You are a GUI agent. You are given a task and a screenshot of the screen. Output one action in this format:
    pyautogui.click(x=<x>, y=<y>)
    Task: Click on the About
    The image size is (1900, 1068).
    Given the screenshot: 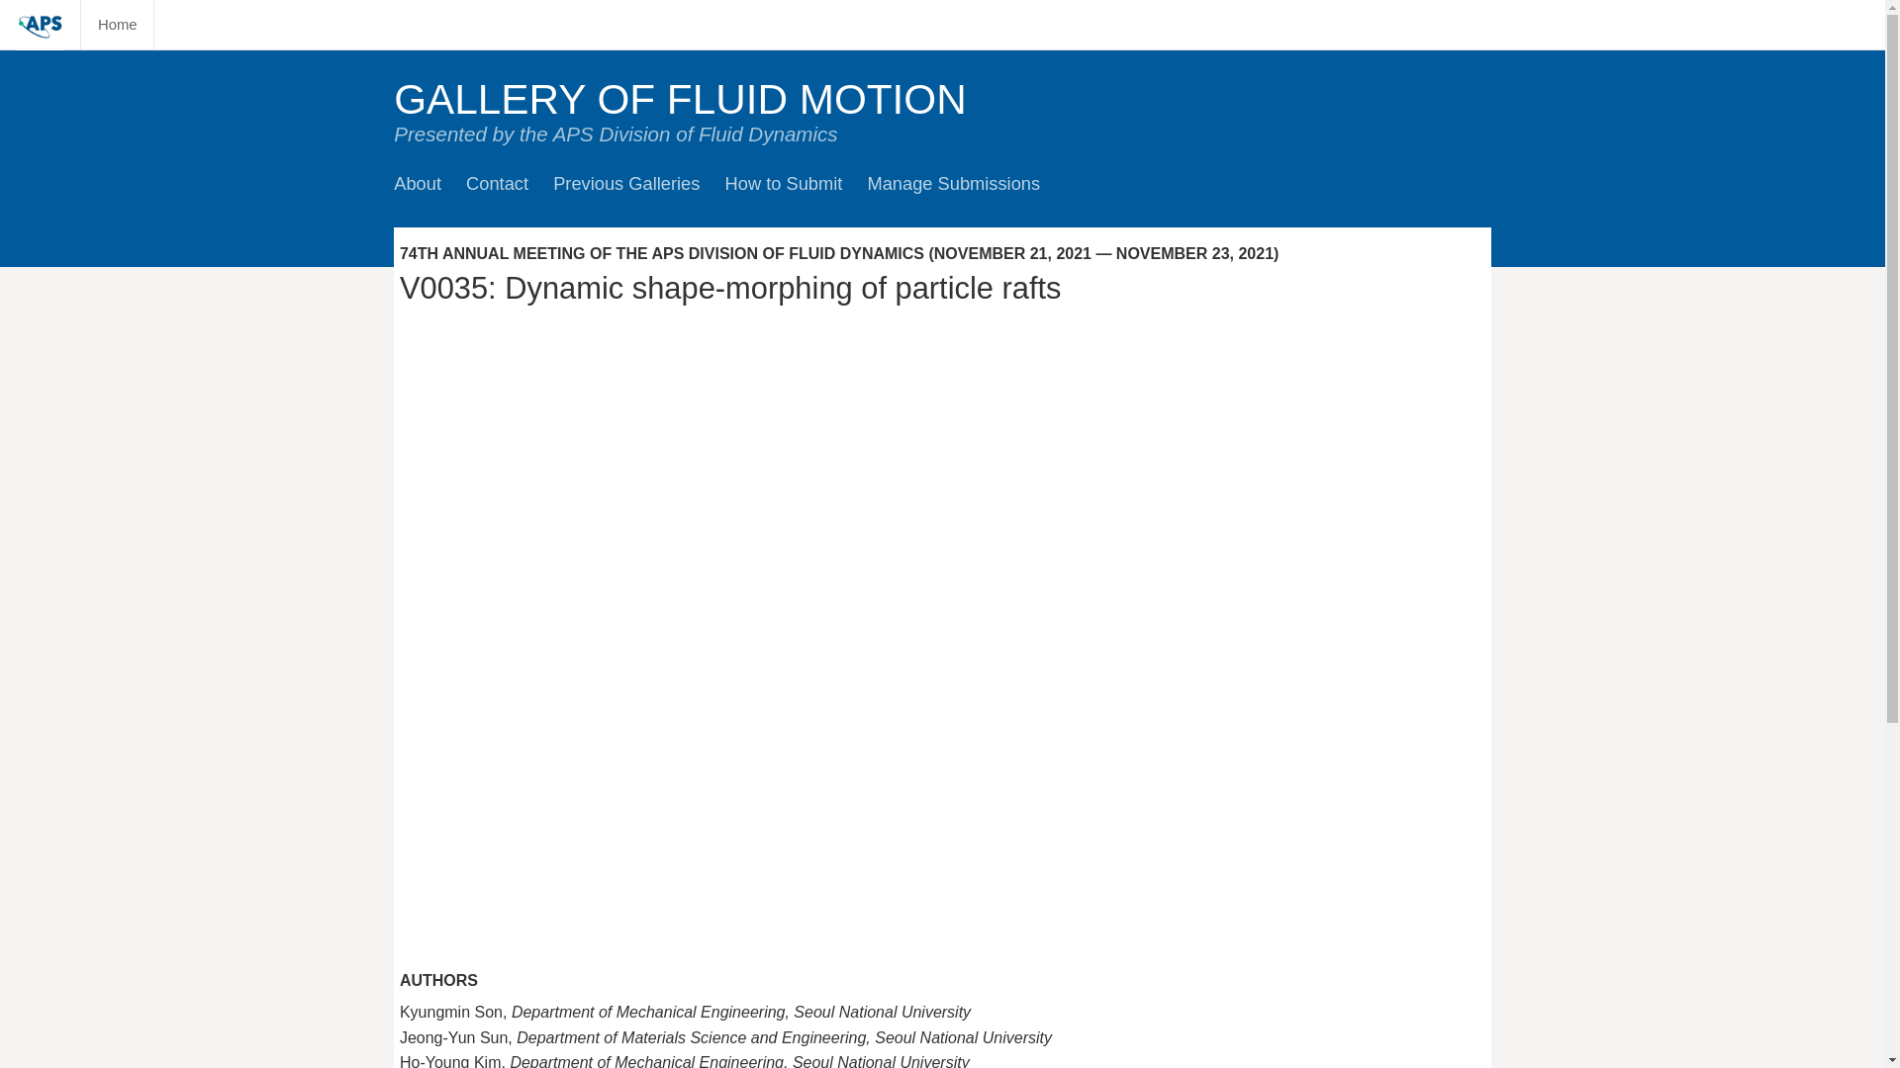 What is the action you would take?
    pyautogui.click(x=417, y=182)
    